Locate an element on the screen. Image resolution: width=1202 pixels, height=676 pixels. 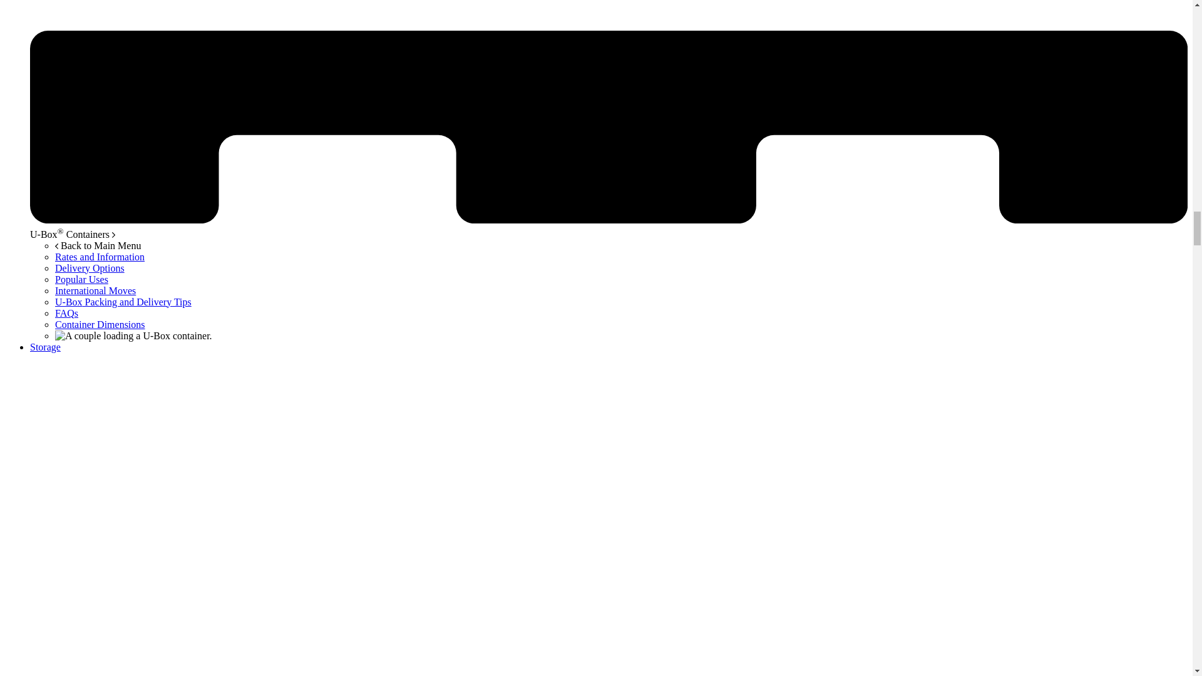
Popular Uses is located at coordinates (81, 279).